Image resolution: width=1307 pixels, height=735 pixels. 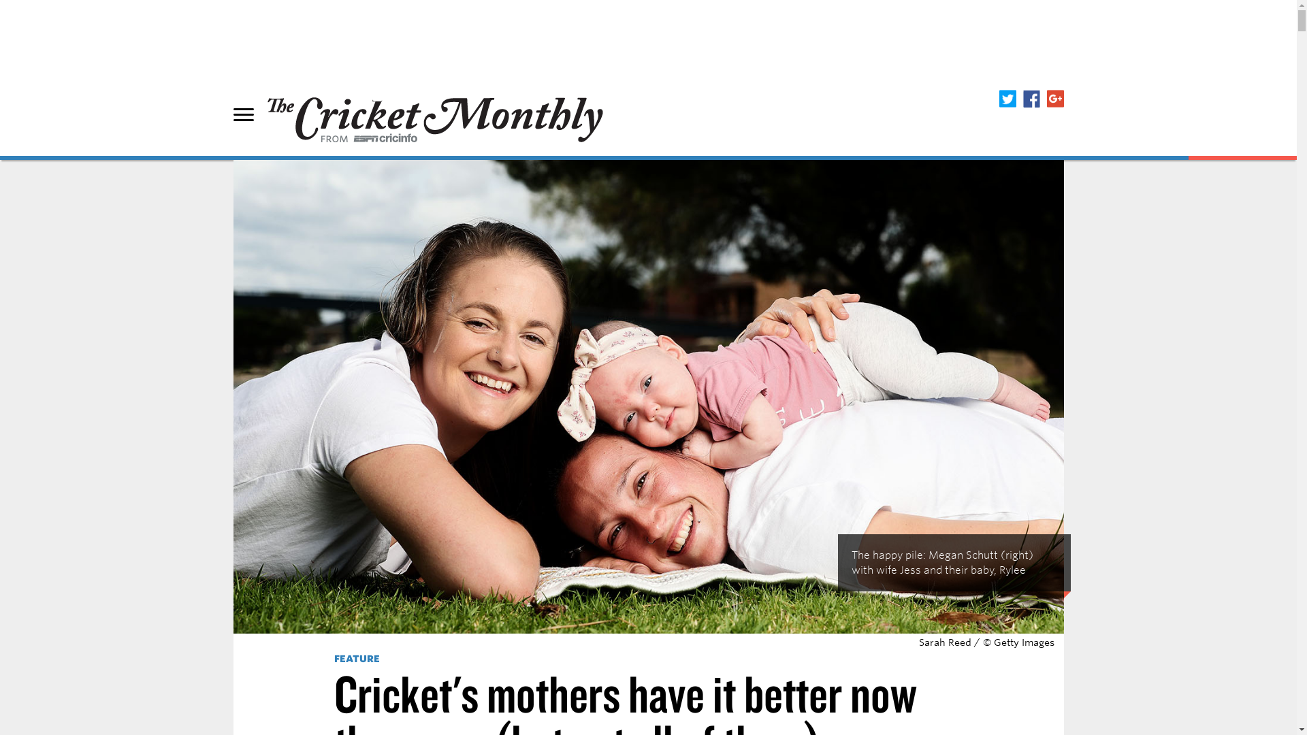 I want to click on The Cricket Monthly, so click(x=1055, y=98).